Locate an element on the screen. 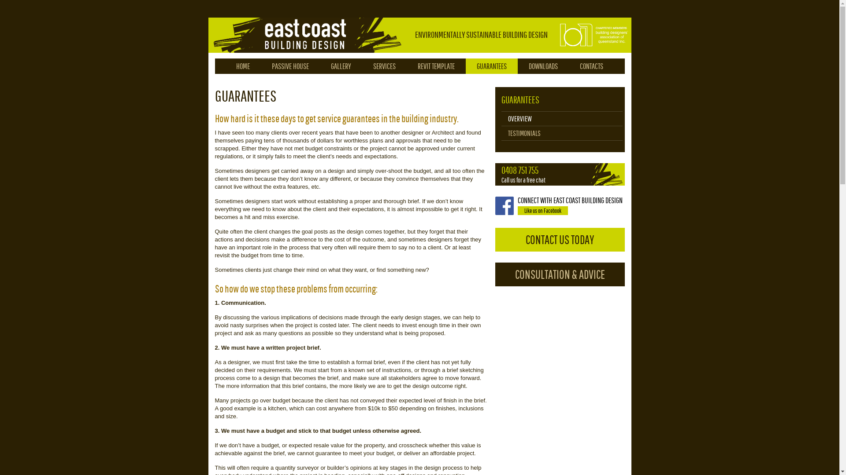  GUARANTEES is located at coordinates (492, 66).